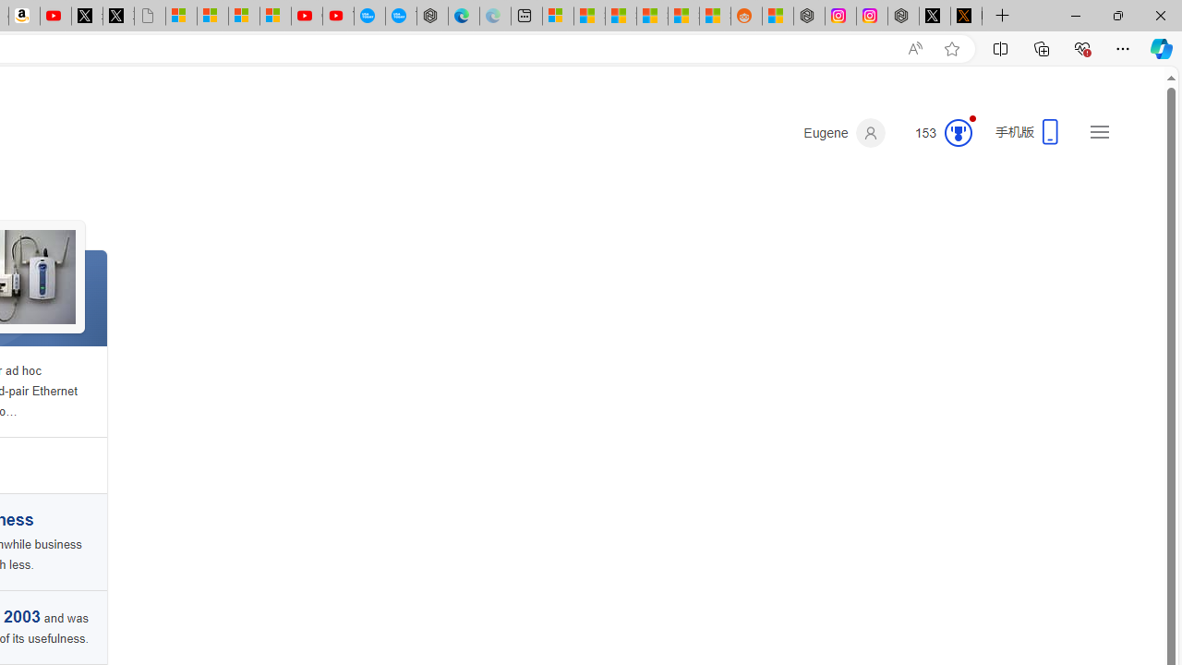 This screenshot has width=1182, height=665. I want to click on Eugene, so click(844, 133).